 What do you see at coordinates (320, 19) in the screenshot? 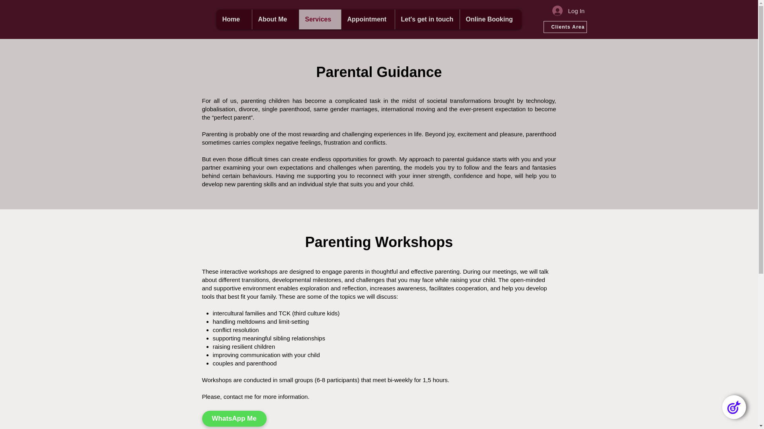
I see `Services` at bounding box center [320, 19].